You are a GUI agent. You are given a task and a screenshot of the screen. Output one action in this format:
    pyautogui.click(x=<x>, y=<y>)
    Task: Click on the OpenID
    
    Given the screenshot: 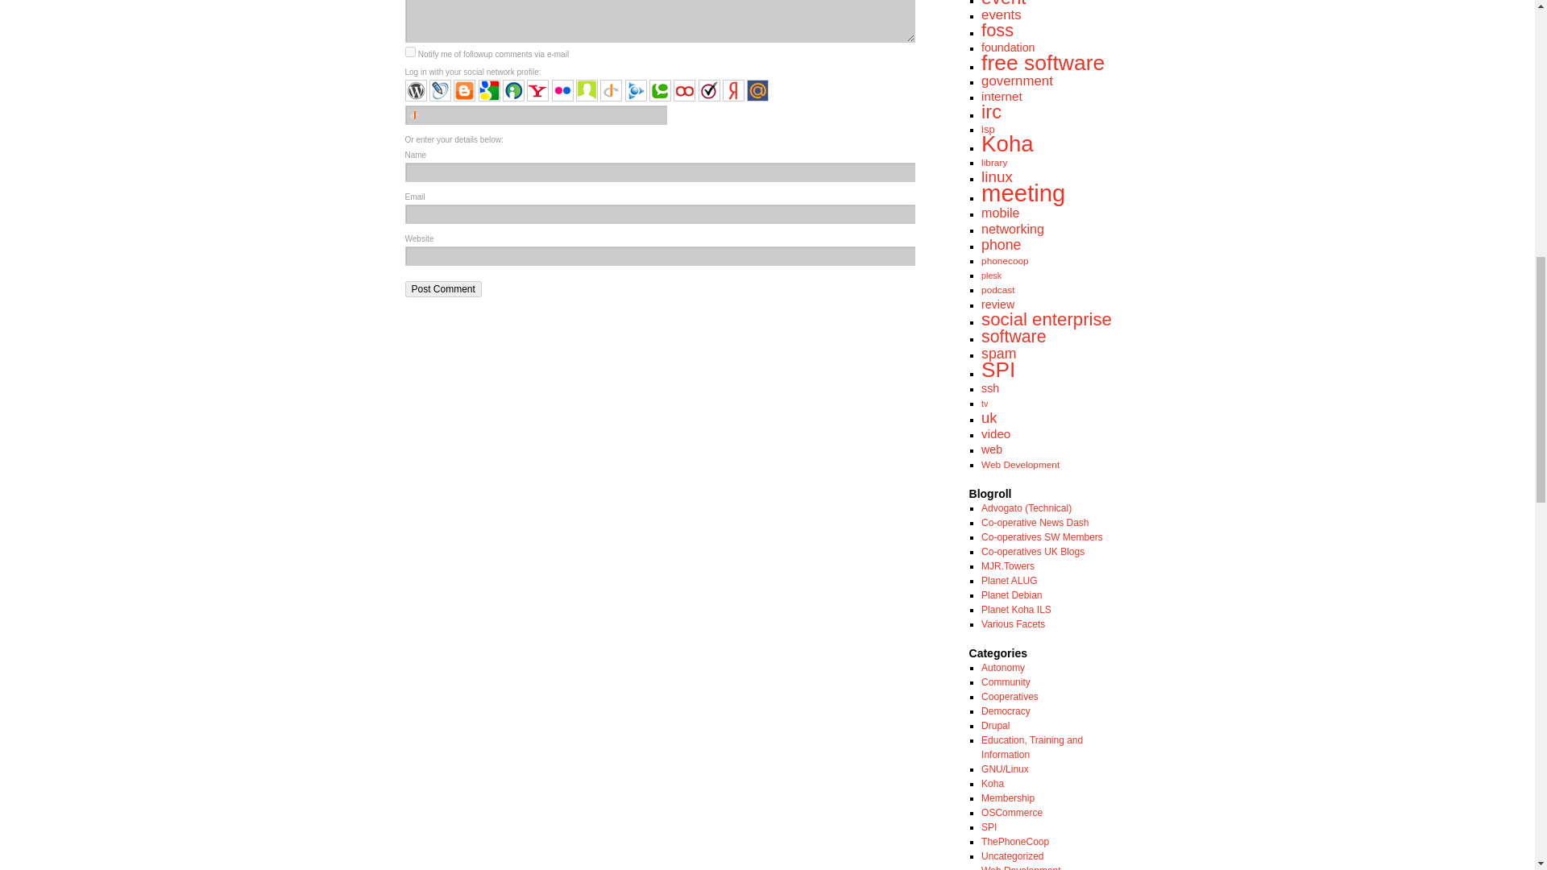 What is the action you would take?
    pyautogui.click(x=611, y=90)
    